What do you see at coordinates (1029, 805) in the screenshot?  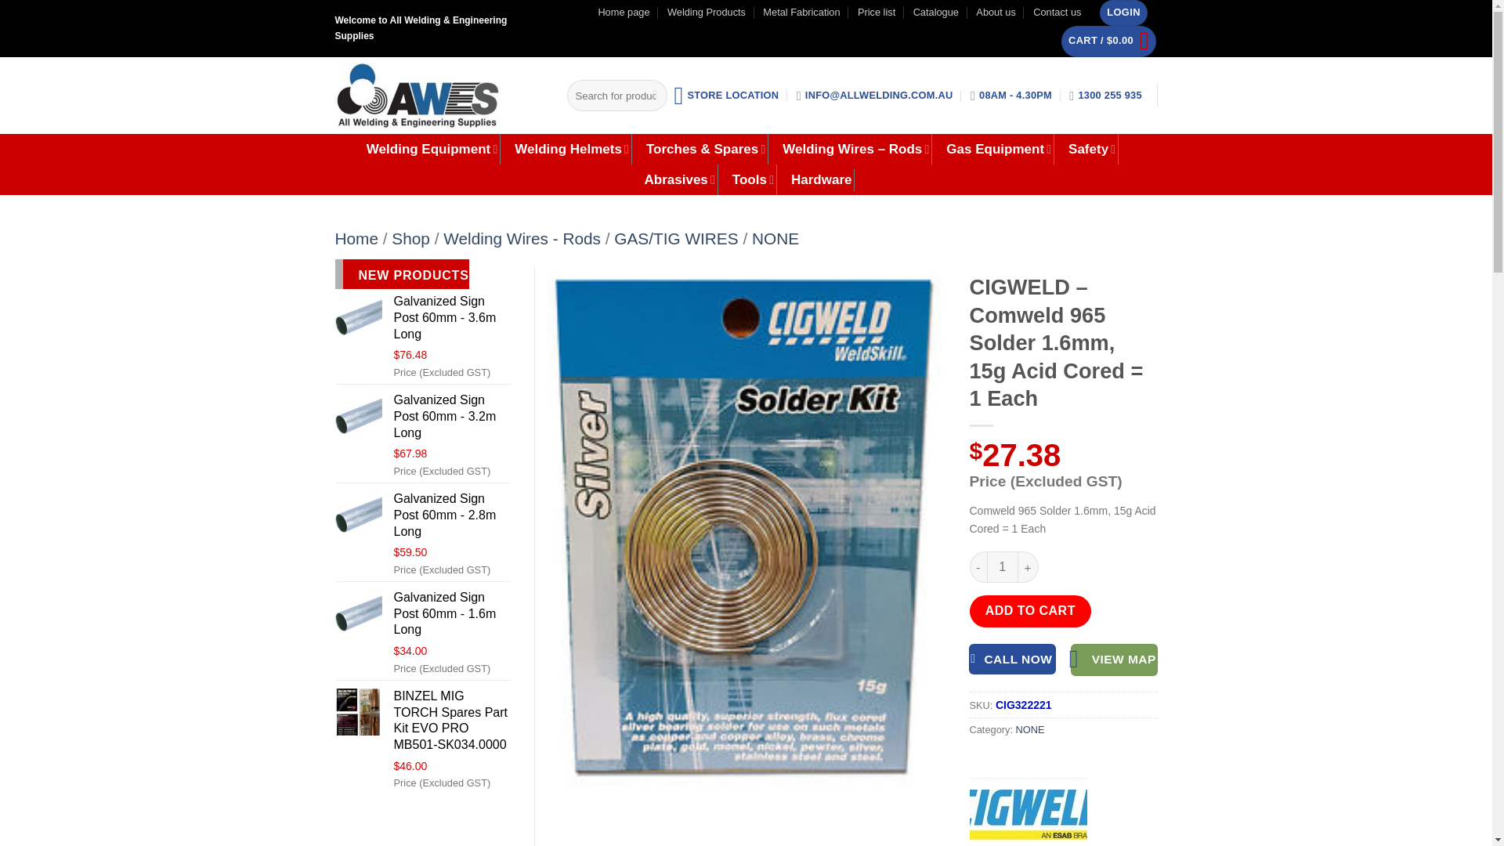 I see `CIGWELD` at bounding box center [1029, 805].